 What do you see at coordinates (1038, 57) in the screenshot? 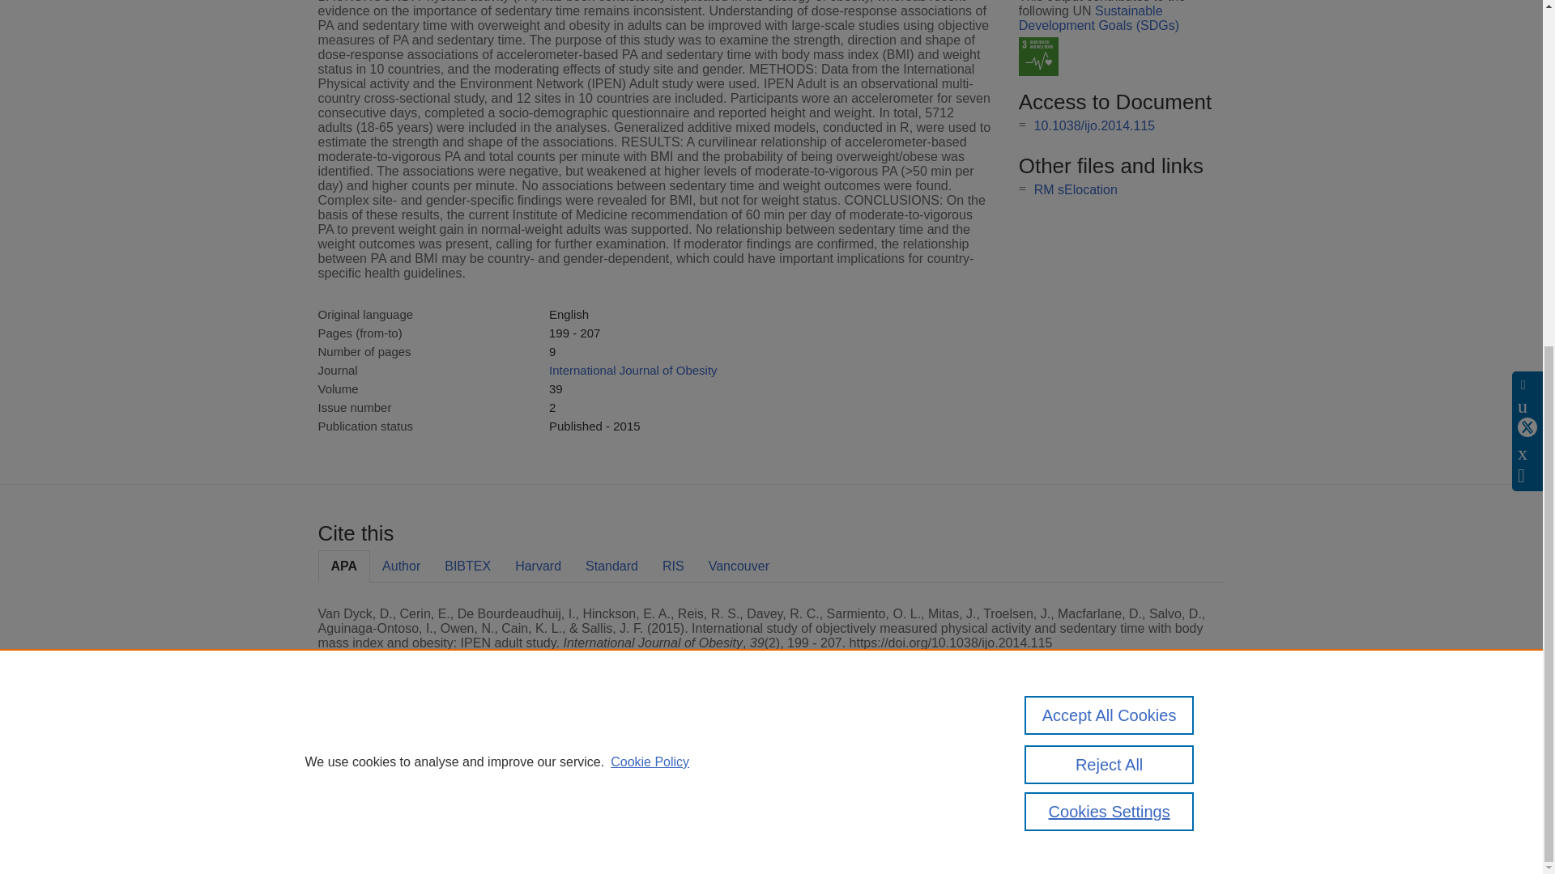
I see `SDG 3 - Good Health and Well-being` at bounding box center [1038, 57].